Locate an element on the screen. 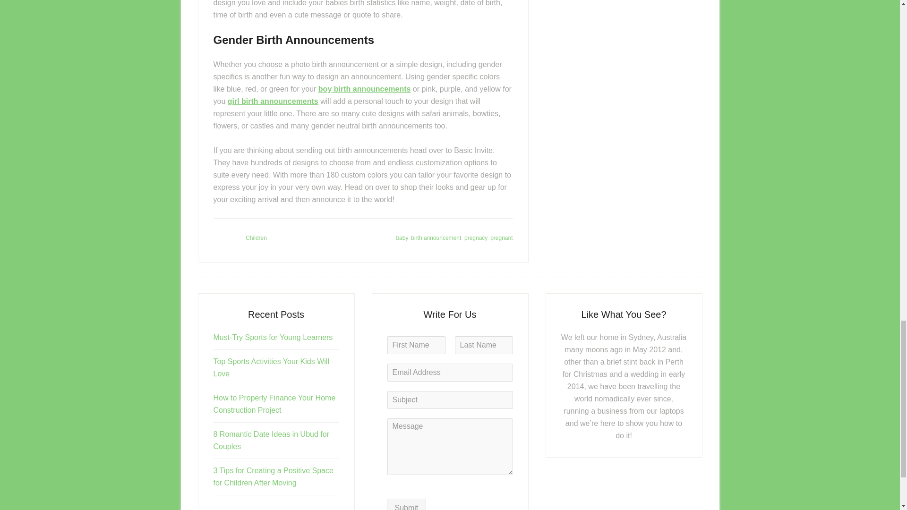 This screenshot has height=510, width=907. boy birth announcements is located at coordinates (364, 89).